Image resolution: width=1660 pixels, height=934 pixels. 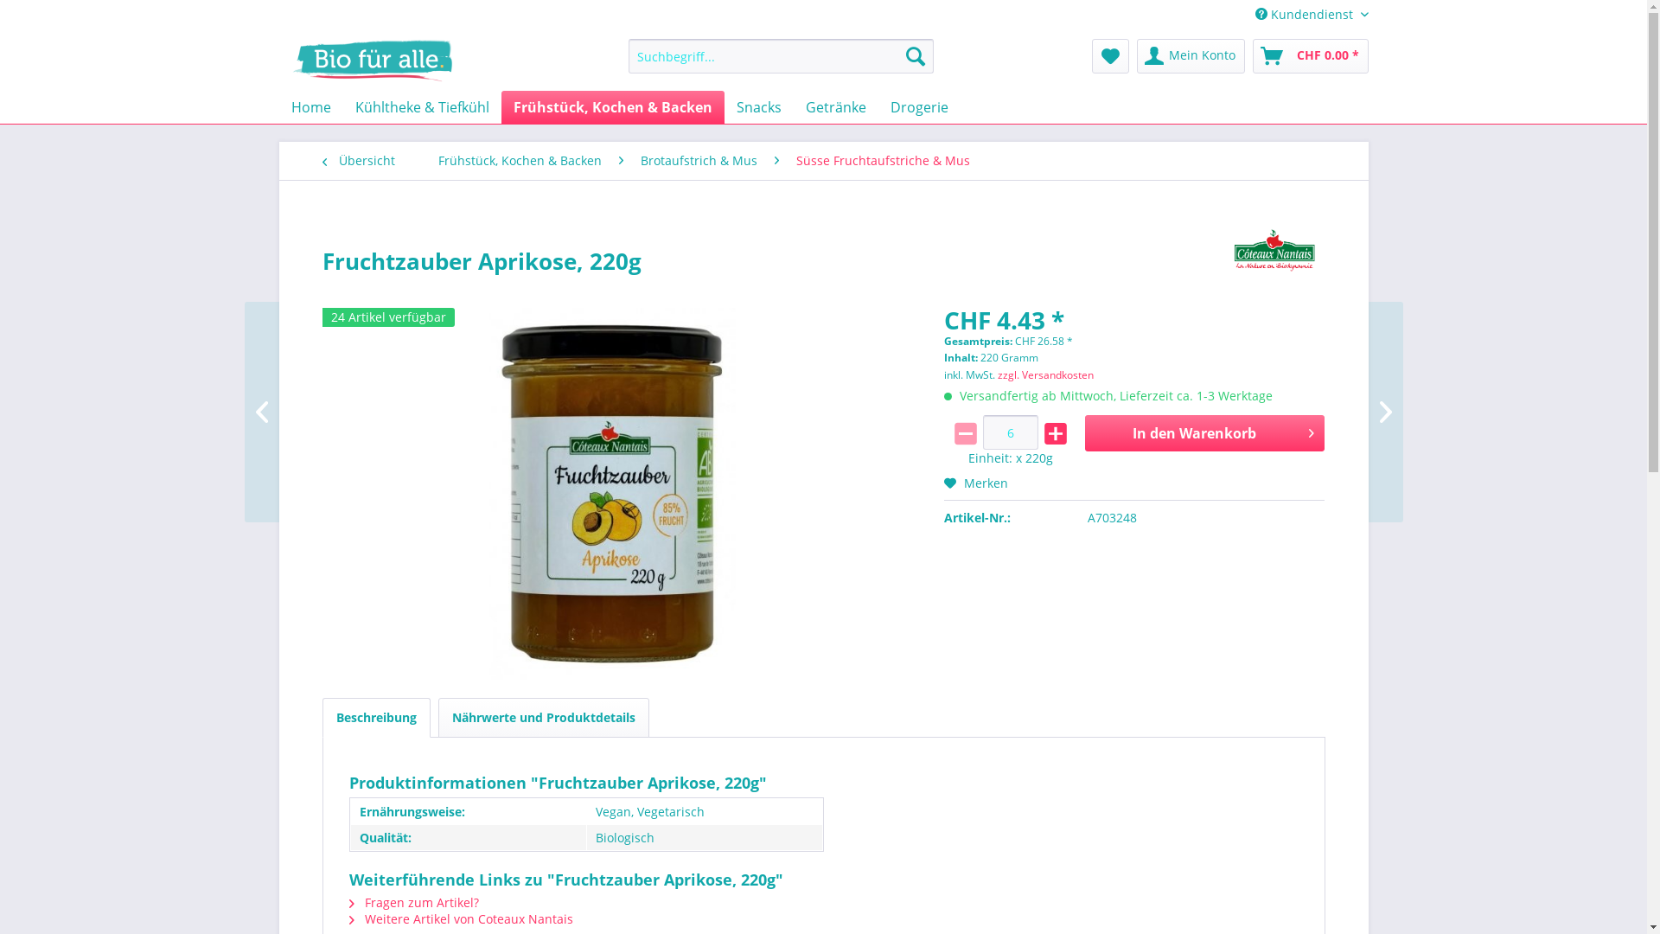 What do you see at coordinates (1205, 433) in the screenshot?
I see `In den Warenkorb` at bounding box center [1205, 433].